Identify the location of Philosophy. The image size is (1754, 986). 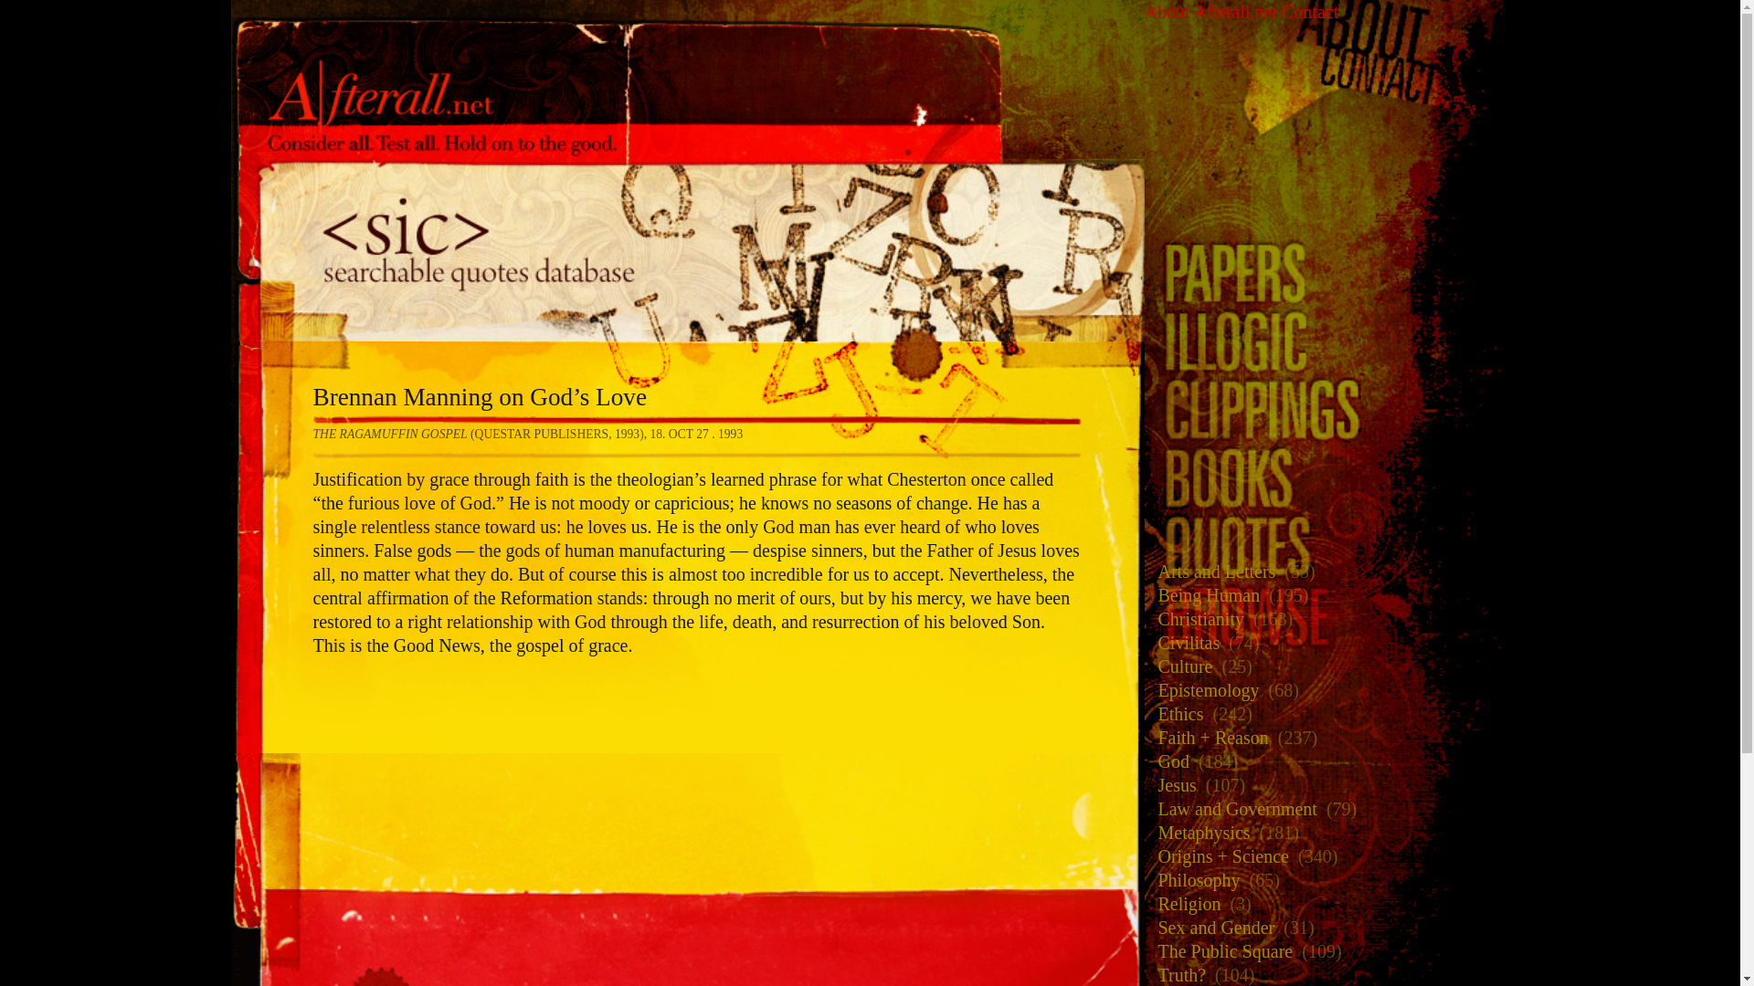
(1193, 878).